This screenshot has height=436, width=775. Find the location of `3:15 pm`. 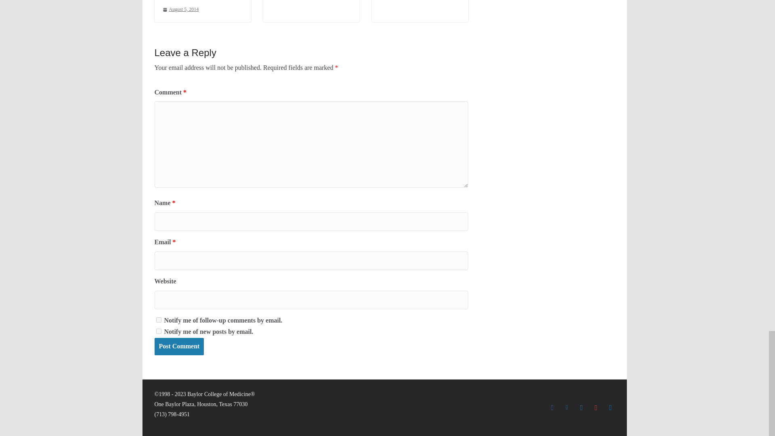

3:15 pm is located at coordinates (180, 9).